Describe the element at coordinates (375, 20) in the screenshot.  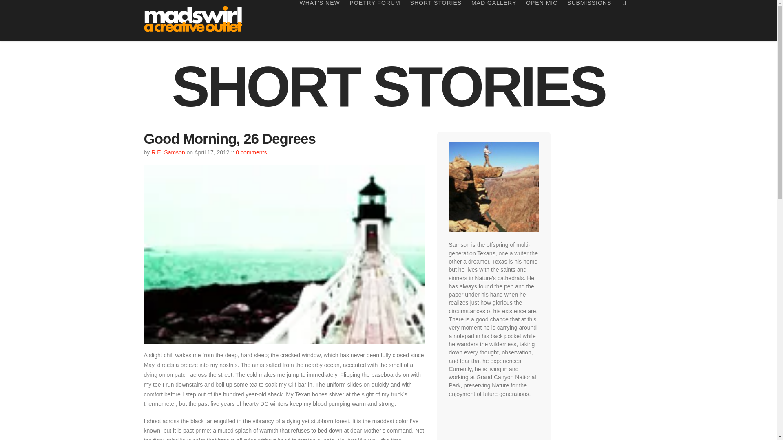
I see `POETRY FORUM` at that location.